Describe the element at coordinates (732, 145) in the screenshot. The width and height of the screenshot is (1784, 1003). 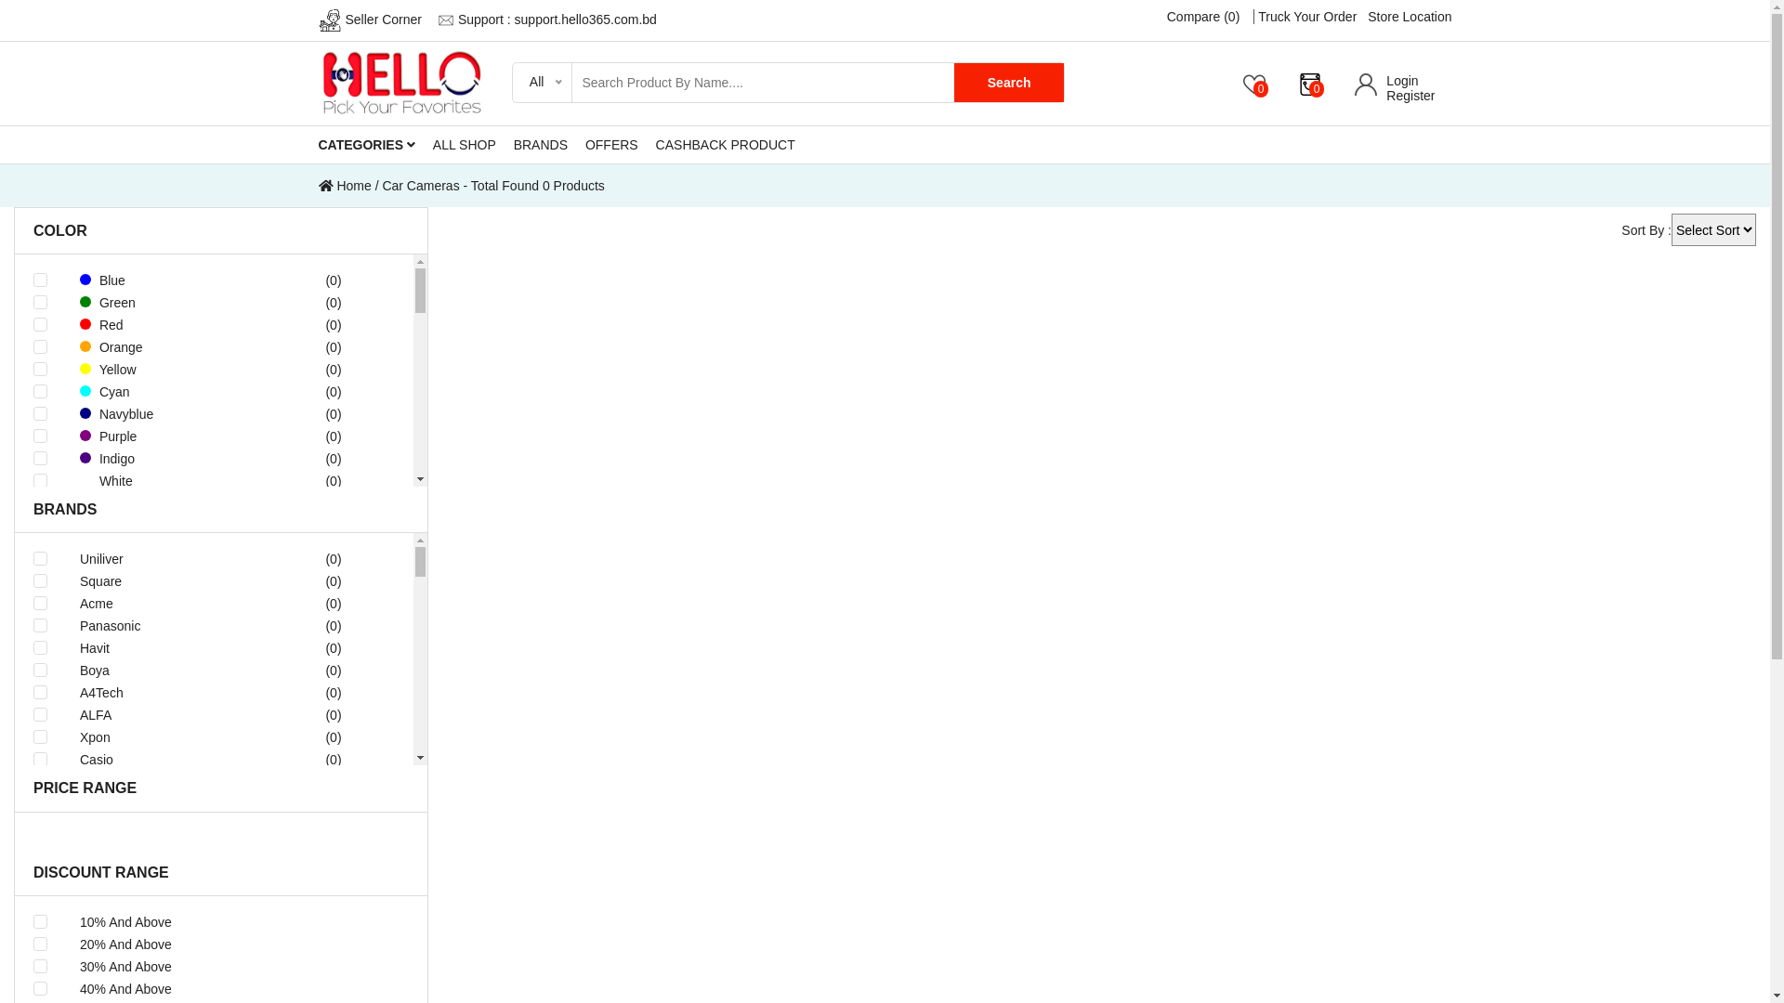
I see `CASHBACK PRODUCT` at that location.